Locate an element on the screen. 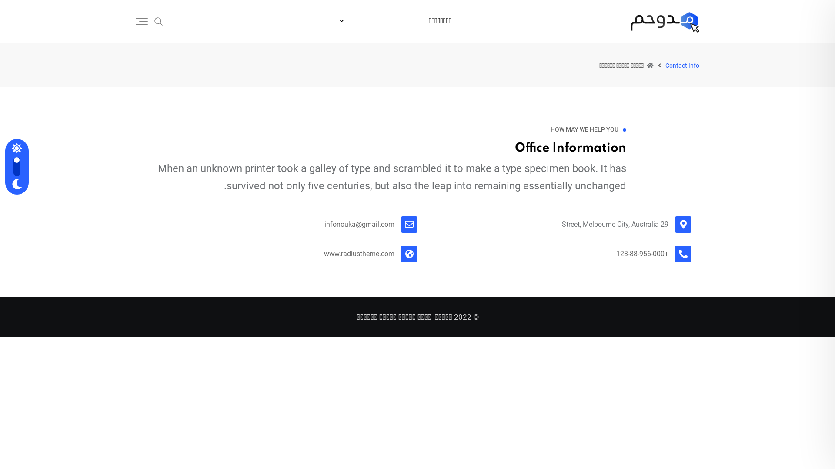  +123-88-956-000 is located at coordinates (642, 254).